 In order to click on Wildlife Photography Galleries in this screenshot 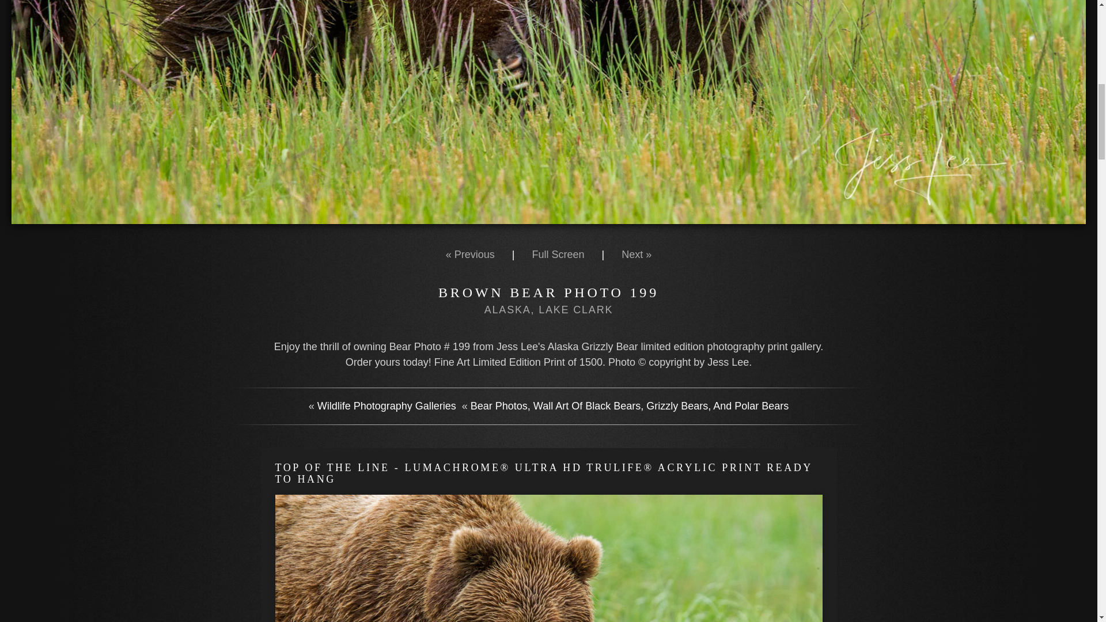, I will do `click(387, 405)`.